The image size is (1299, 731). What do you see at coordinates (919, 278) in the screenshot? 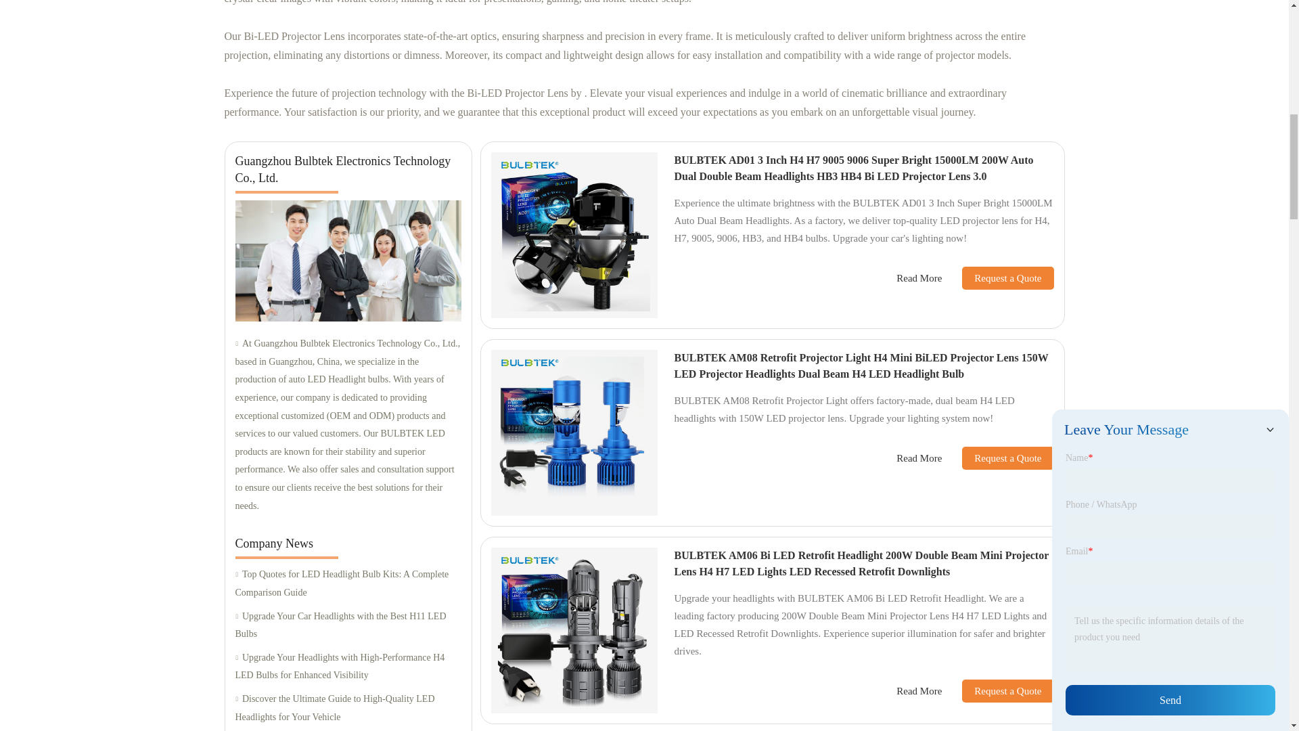
I see `Read More` at bounding box center [919, 278].